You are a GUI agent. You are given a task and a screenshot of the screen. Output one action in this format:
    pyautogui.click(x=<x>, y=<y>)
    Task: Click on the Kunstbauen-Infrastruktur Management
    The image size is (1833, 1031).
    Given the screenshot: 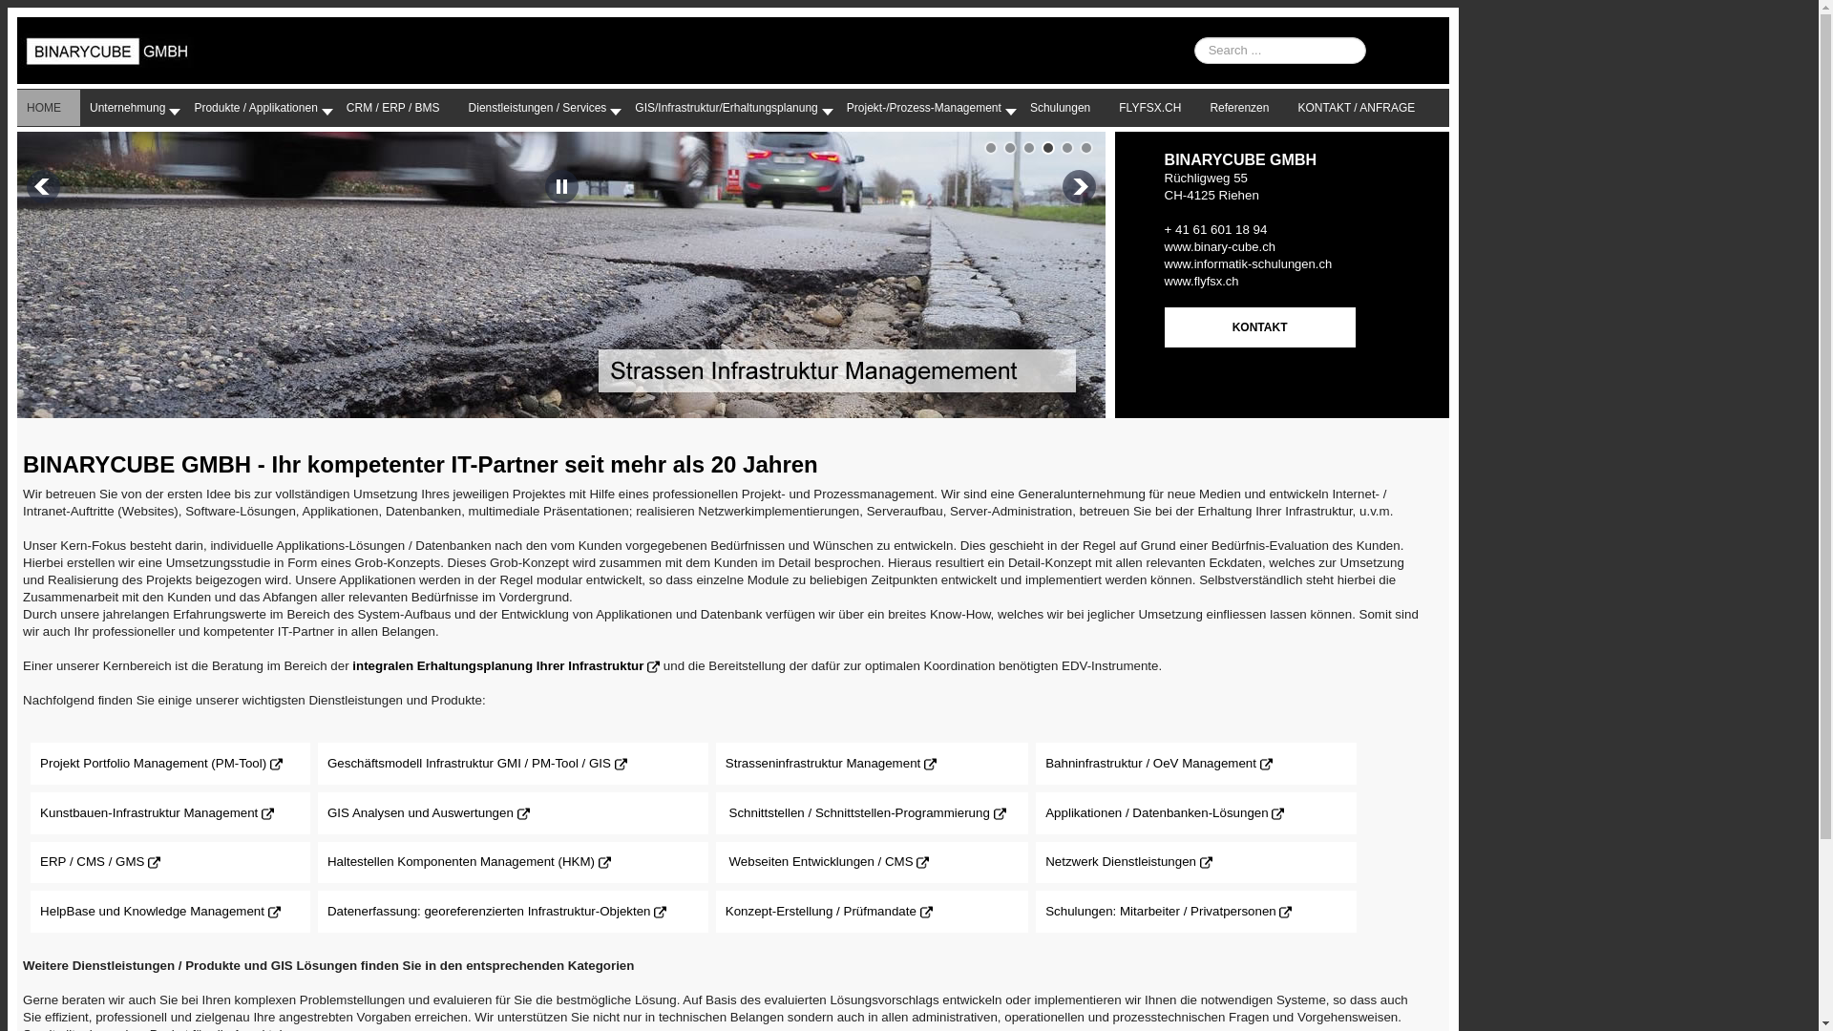 What is the action you would take?
    pyautogui.click(x=149, y=813)
    